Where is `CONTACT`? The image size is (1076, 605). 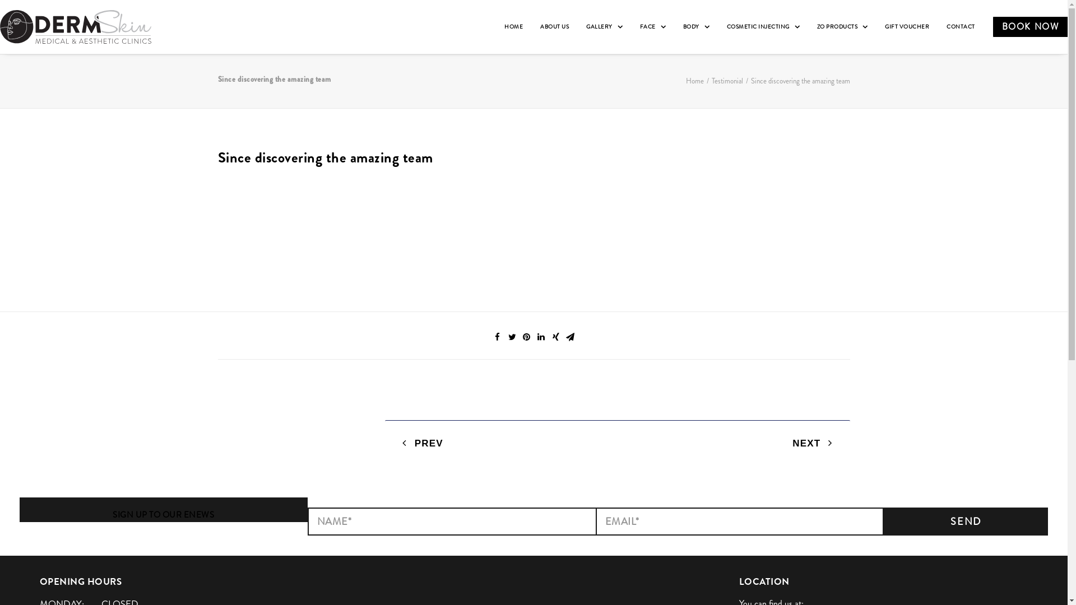 CONTACT is located at coordinates (961, 27).